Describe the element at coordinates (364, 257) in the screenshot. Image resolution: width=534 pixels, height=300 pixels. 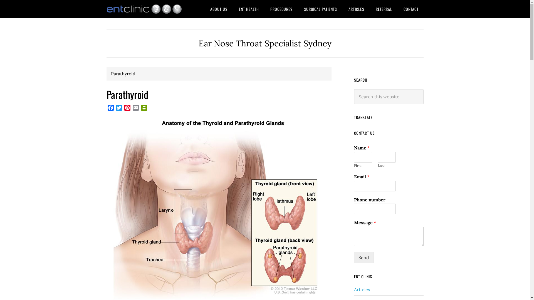
I see `Send` at that location.